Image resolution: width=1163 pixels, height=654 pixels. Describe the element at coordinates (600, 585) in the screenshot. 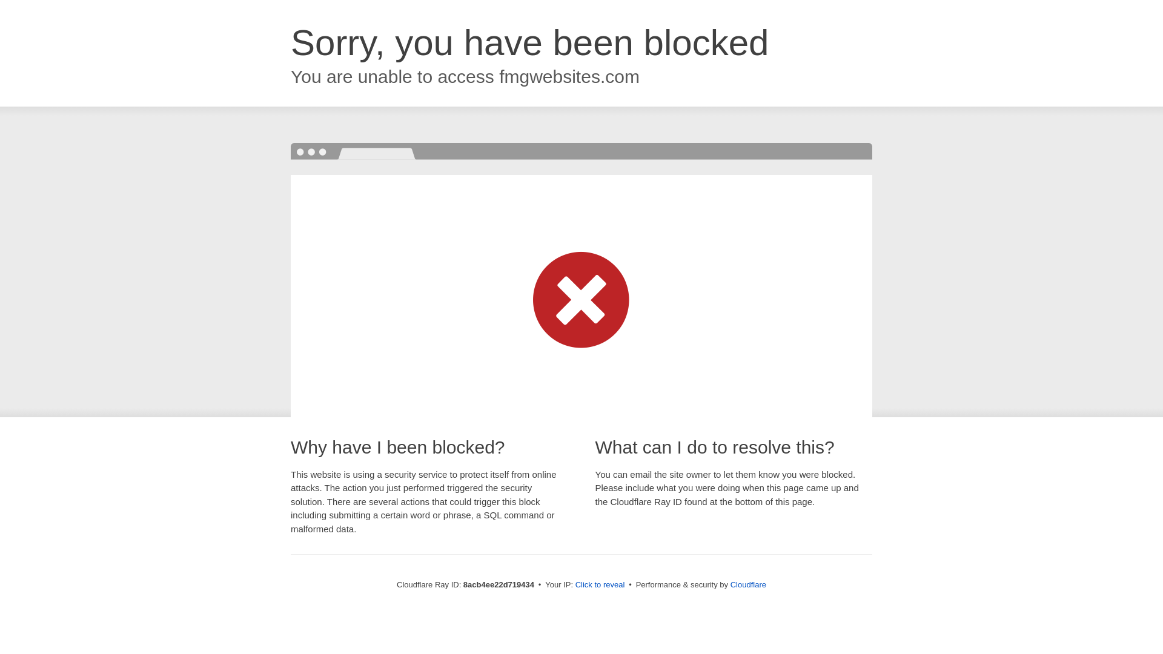

I see `Click to reveal` at that location.